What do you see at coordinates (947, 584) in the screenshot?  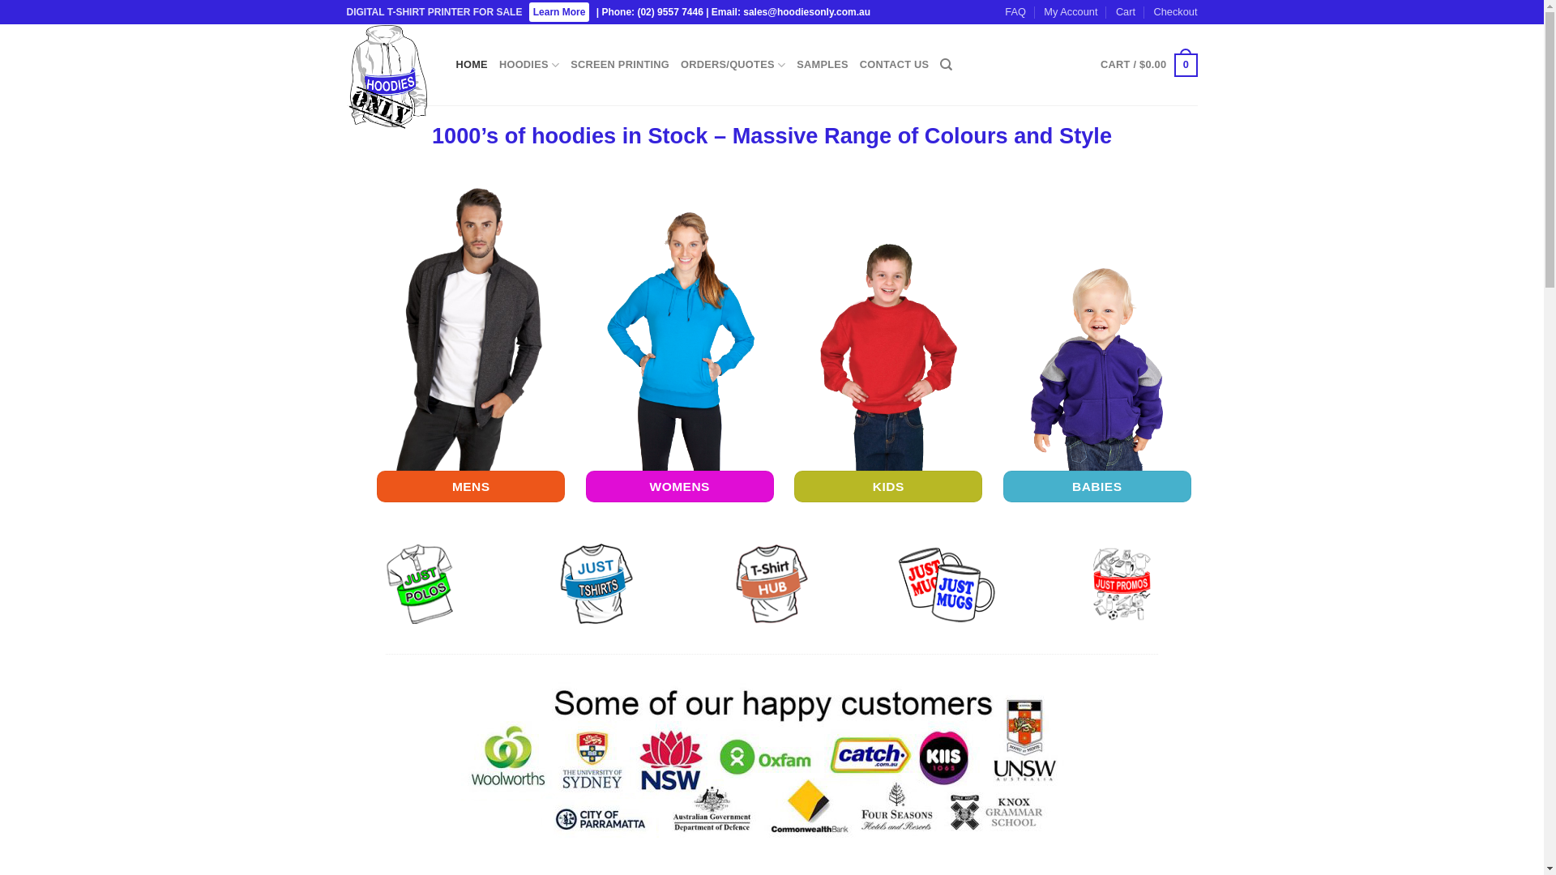 I see `just-mugs` at bounding box center [947, 584].